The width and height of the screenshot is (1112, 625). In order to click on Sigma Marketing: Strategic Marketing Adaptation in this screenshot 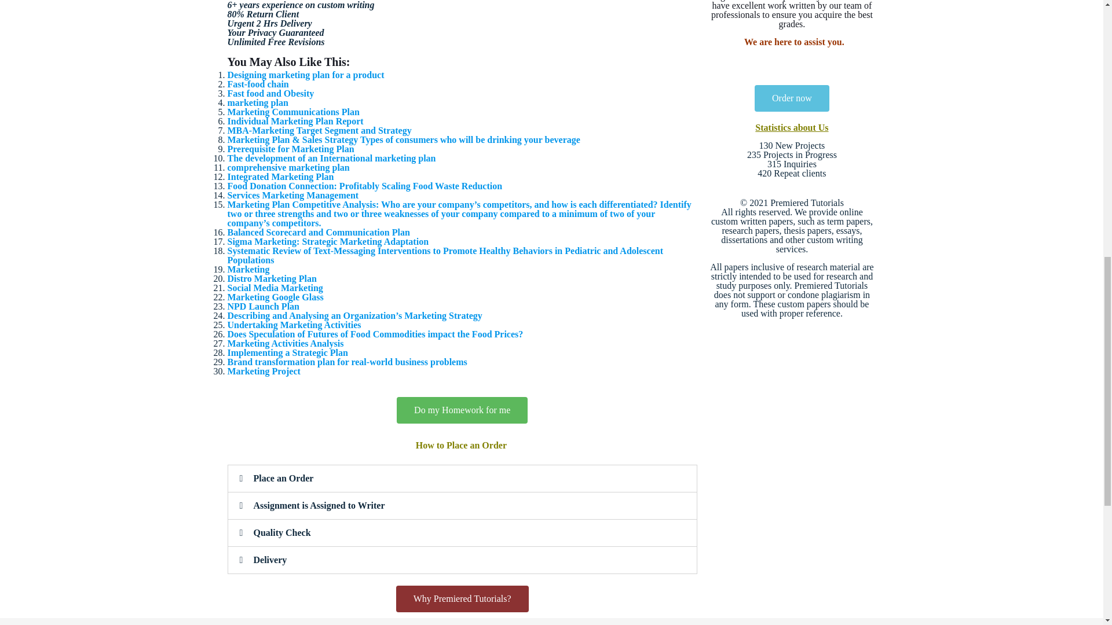, I will do `click(327, 241)`.